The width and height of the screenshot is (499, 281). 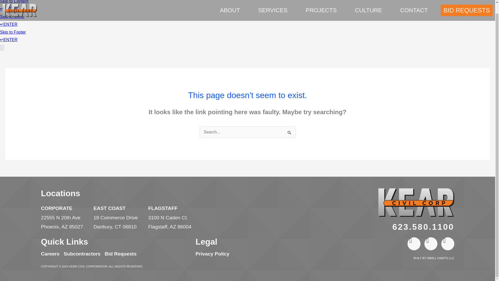 What do you see at coordinates (370, 5) in the screenshot?
I see `CULTURE` at bounding box center [370, 5].